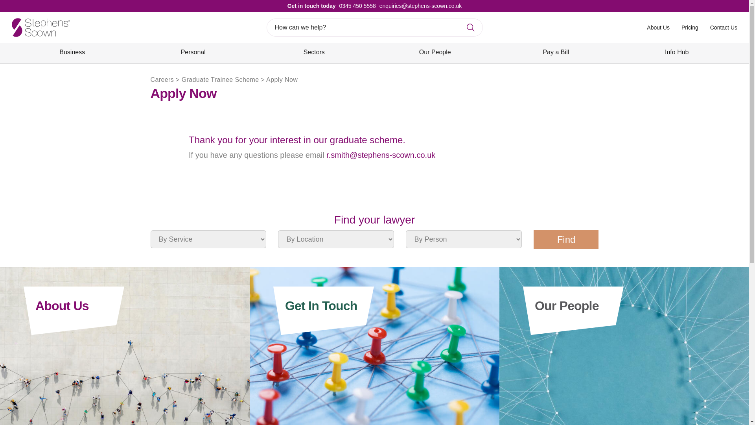 This screenshot has height=425, width=755. What do you see at coordinates (220, 79) in the screenshot?
I see `Go to Graduate Trainee Scheme.` at bounding box center [220, 79].